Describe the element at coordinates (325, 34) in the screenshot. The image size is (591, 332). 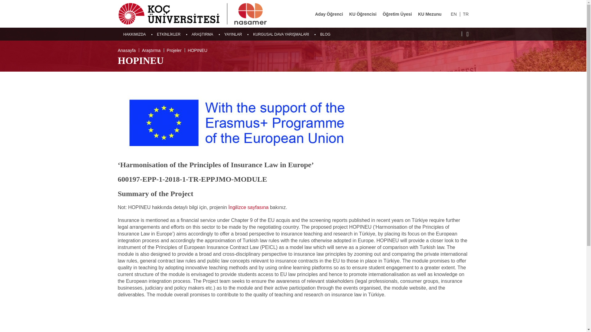
I see `BLOG` at that location.